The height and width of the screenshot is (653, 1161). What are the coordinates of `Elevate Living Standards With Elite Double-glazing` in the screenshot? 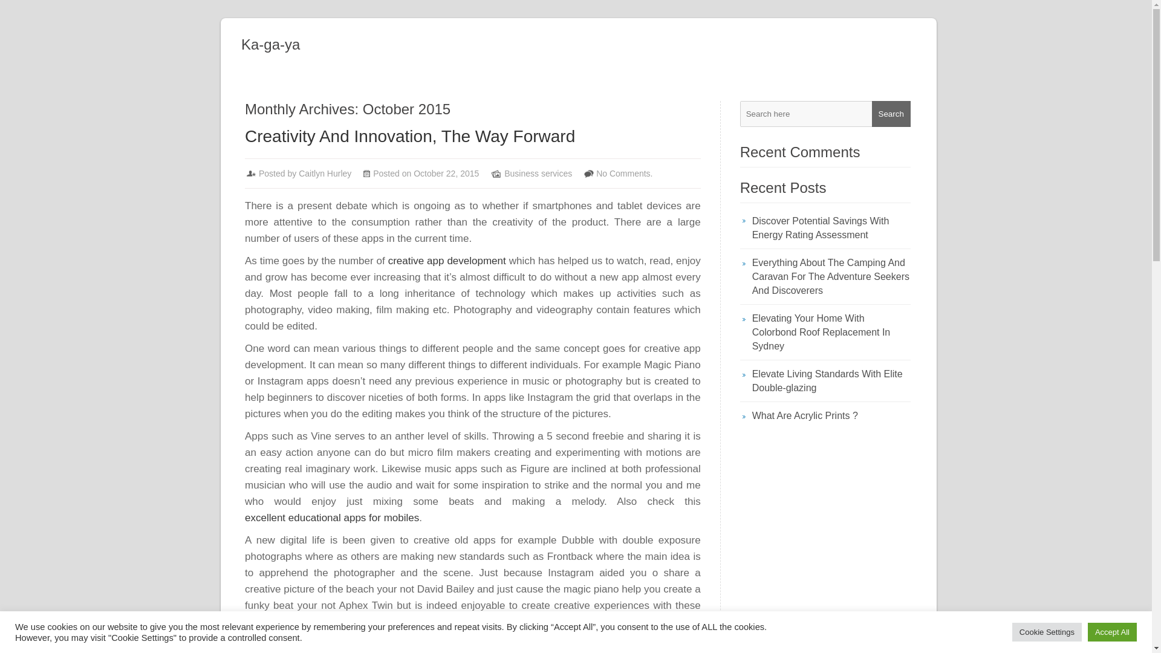 It's located at (831, 381).